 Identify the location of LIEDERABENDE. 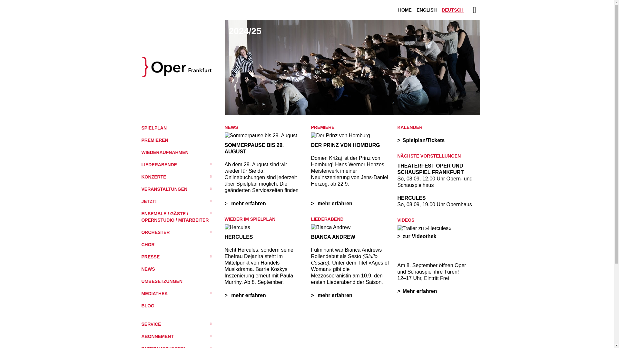
(177, 164).